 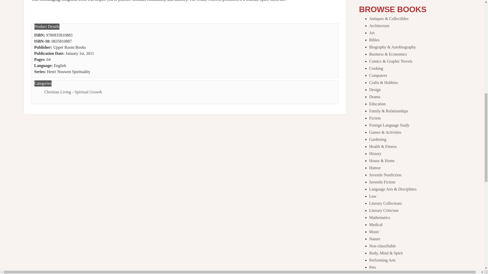 What do you see at coordinates (374, 96) in the screenshot?
I see `Drama` at bounding box center [374, 96].